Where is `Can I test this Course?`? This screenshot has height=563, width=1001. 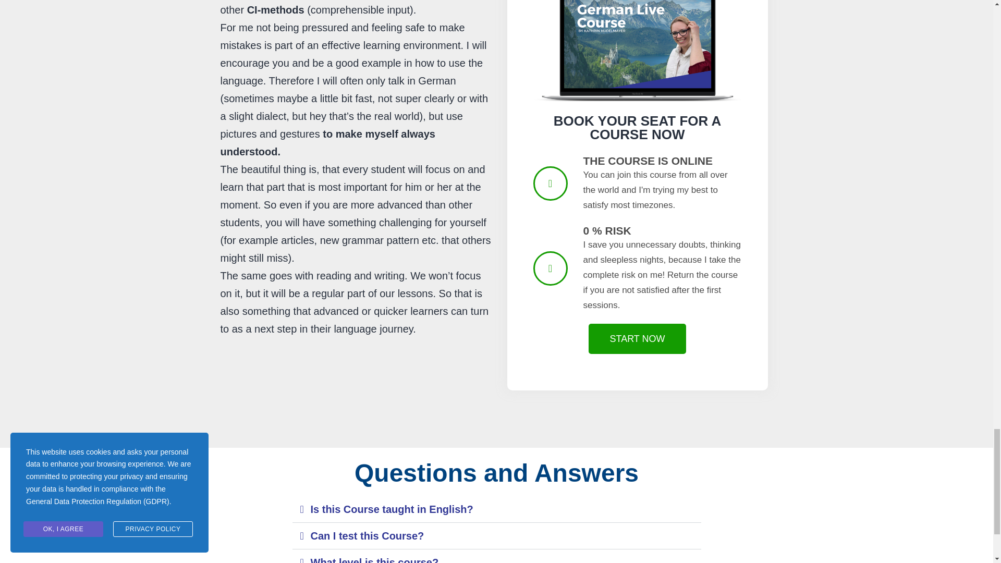 Can I test this Course? is located at coordinates (367, 536).